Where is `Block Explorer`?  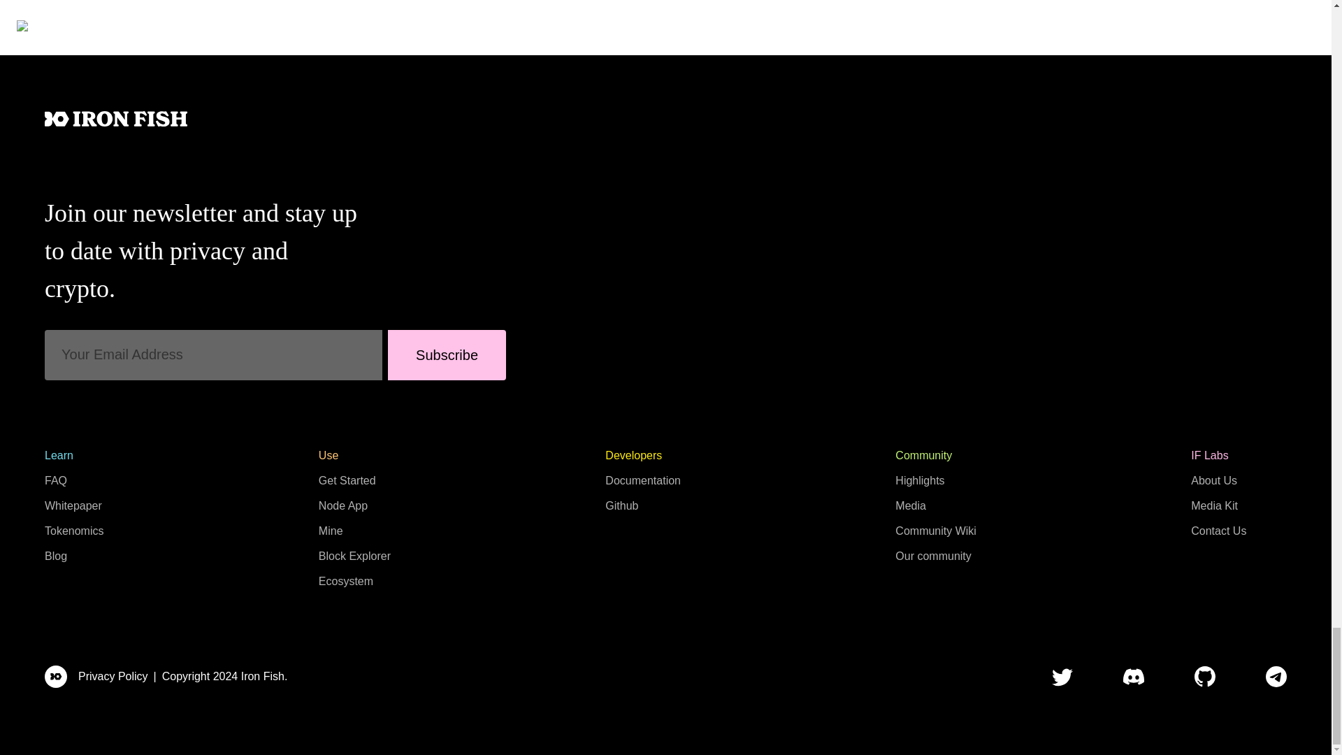 Block Explorer is located at coordinates (354, 556).